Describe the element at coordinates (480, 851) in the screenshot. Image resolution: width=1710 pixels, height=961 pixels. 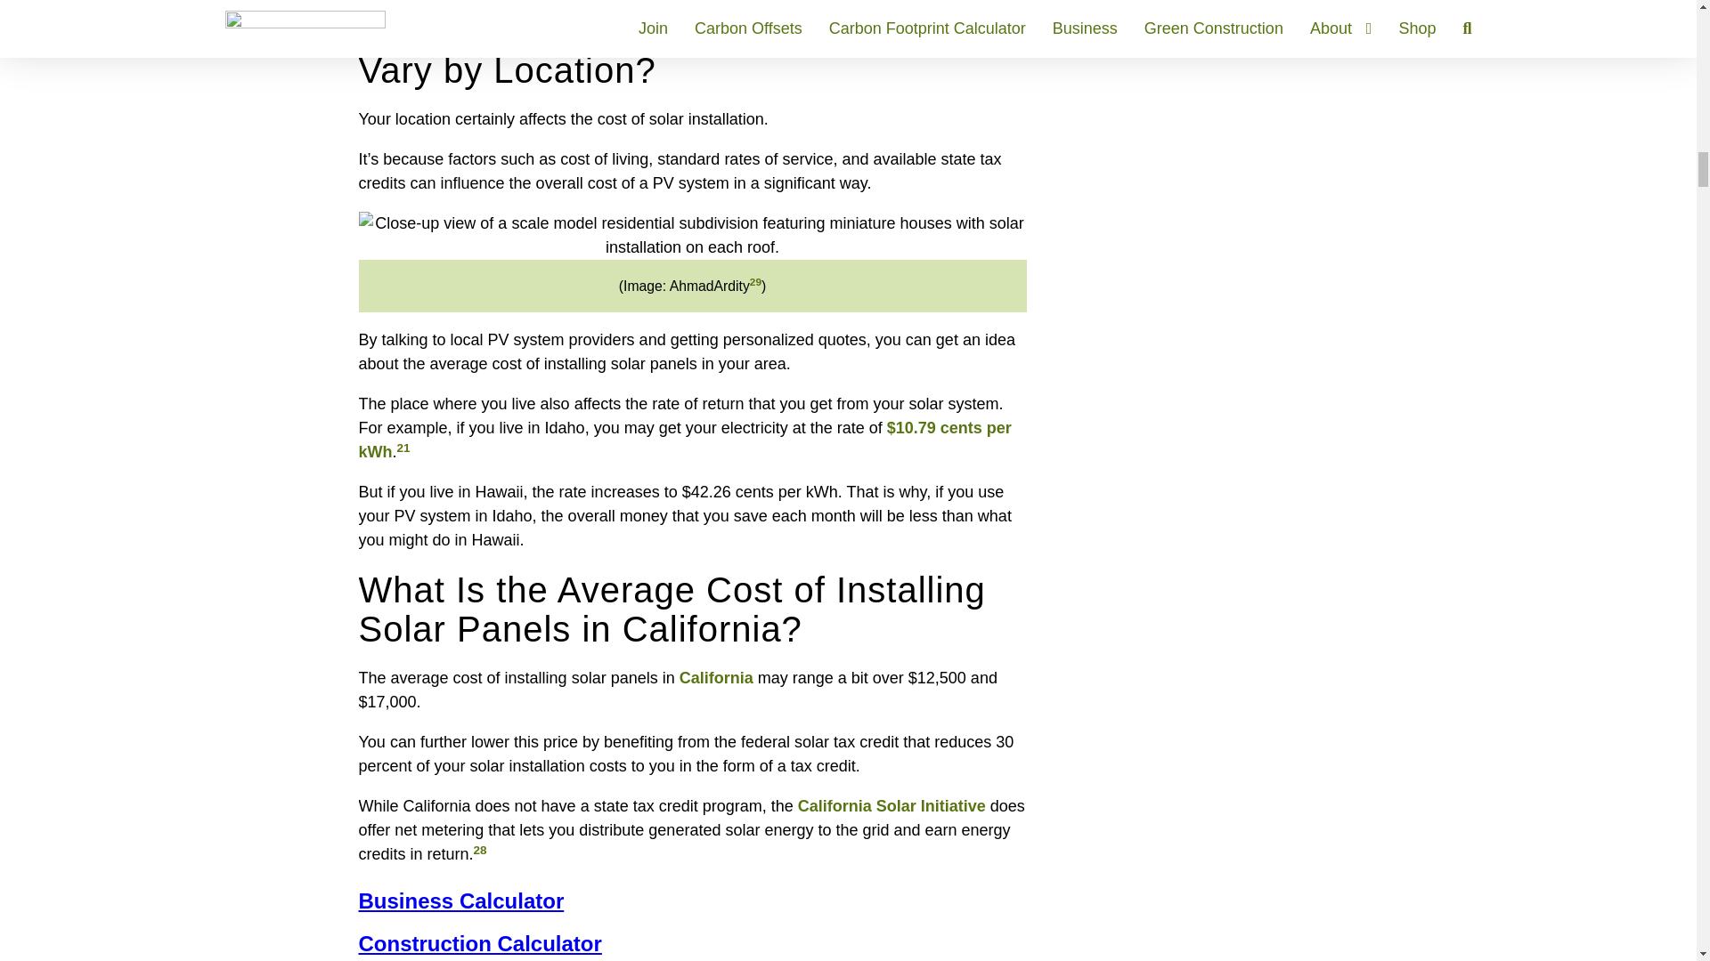
I see `28` at that location.